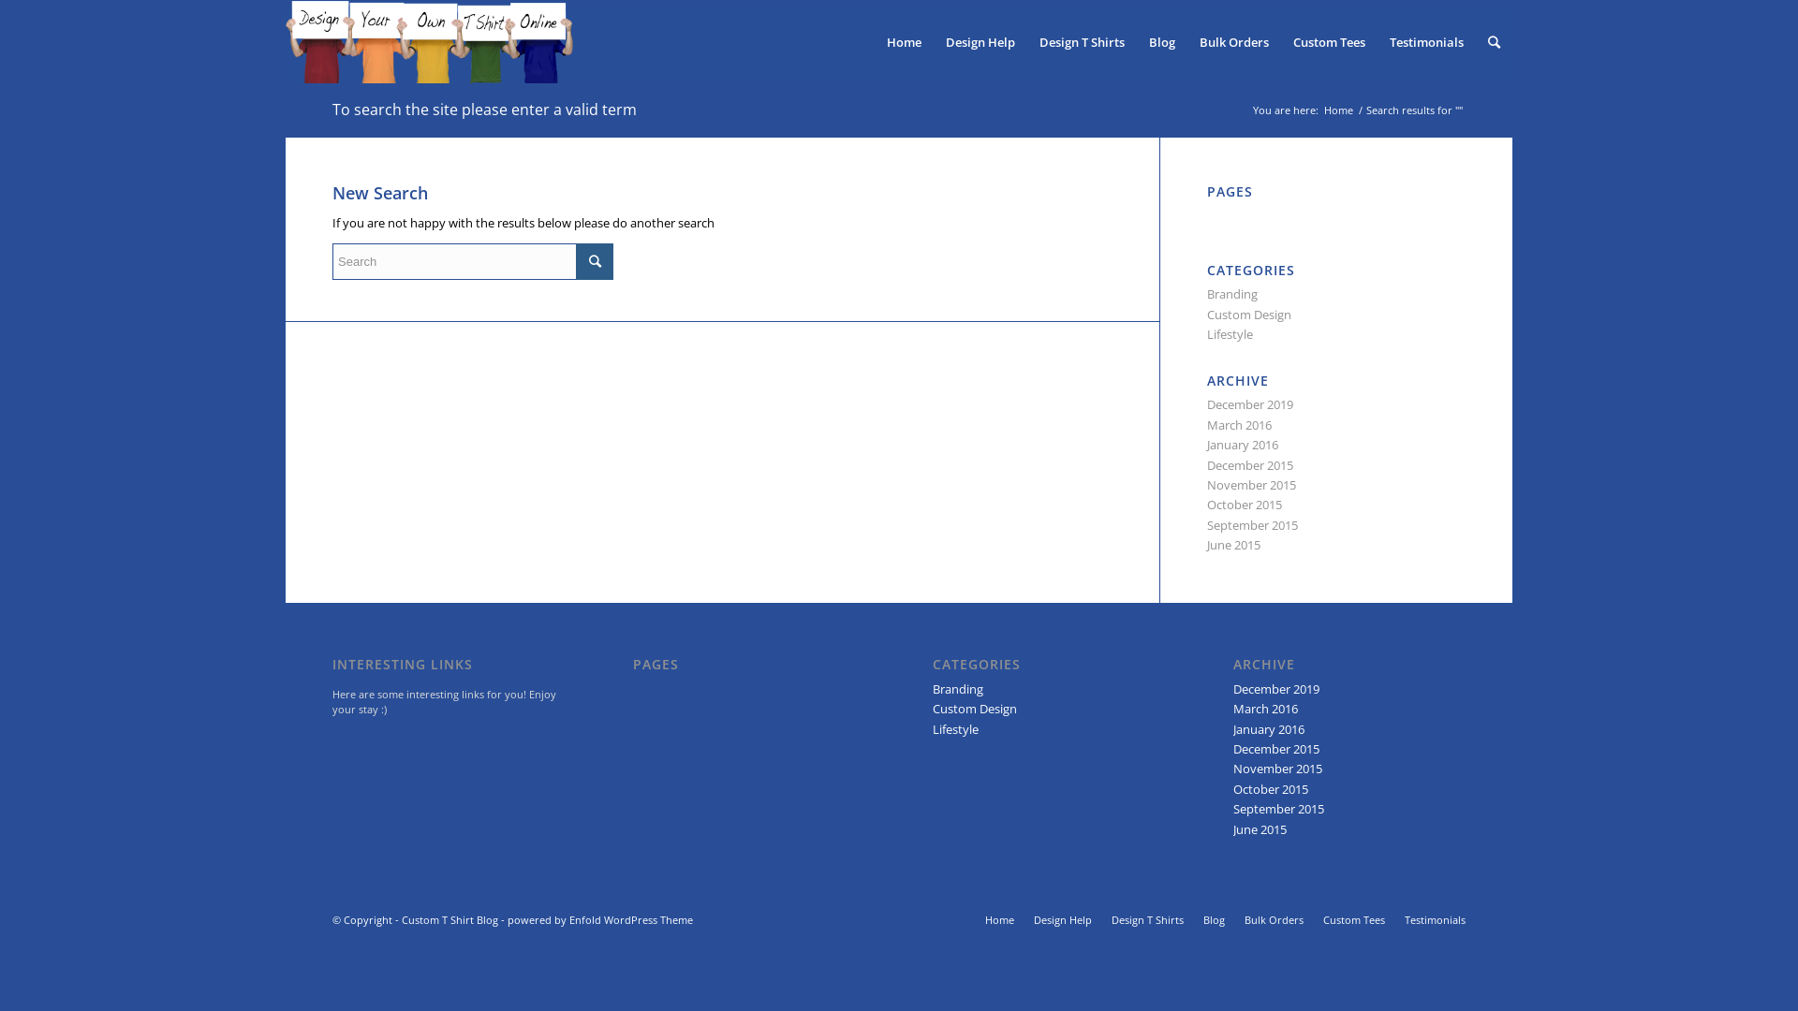  What do you see at coordinates (1231, 334) in the screenshot?
I see `Lifestyle` at bounding box center [1231, 334].